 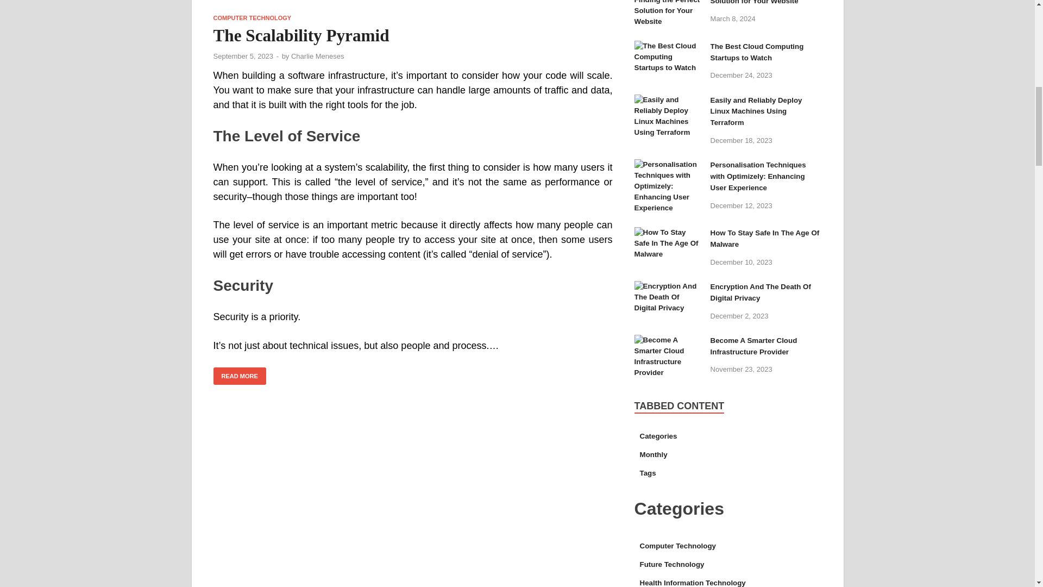 I want to click on READ MORE, so click(x=239, y=376).